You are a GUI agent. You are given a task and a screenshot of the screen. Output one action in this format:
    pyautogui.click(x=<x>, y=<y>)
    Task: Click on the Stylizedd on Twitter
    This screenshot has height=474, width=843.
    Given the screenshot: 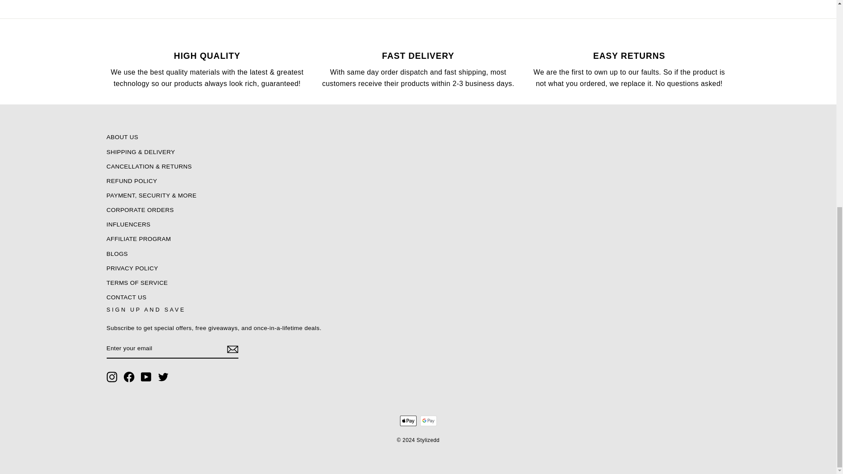 What is the action you would take?
    pyautogui.click(x=163, y=377)
    